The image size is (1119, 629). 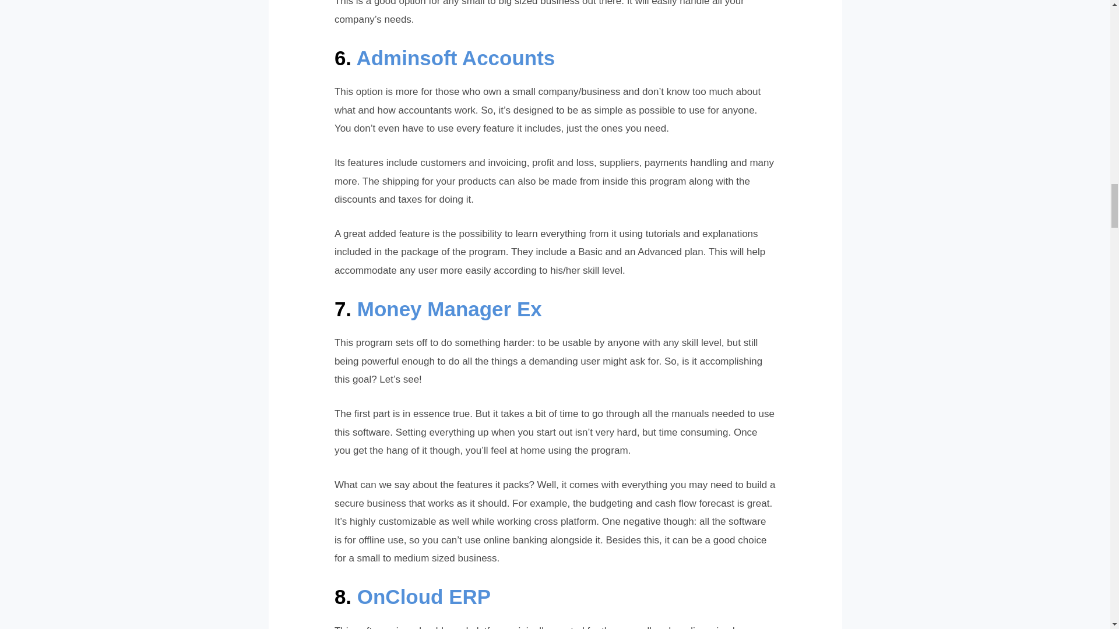 What do you see at coordinates (449, 309) in the screenshot?
I see `Money Manager Ex` at bounding box center [449, 309].